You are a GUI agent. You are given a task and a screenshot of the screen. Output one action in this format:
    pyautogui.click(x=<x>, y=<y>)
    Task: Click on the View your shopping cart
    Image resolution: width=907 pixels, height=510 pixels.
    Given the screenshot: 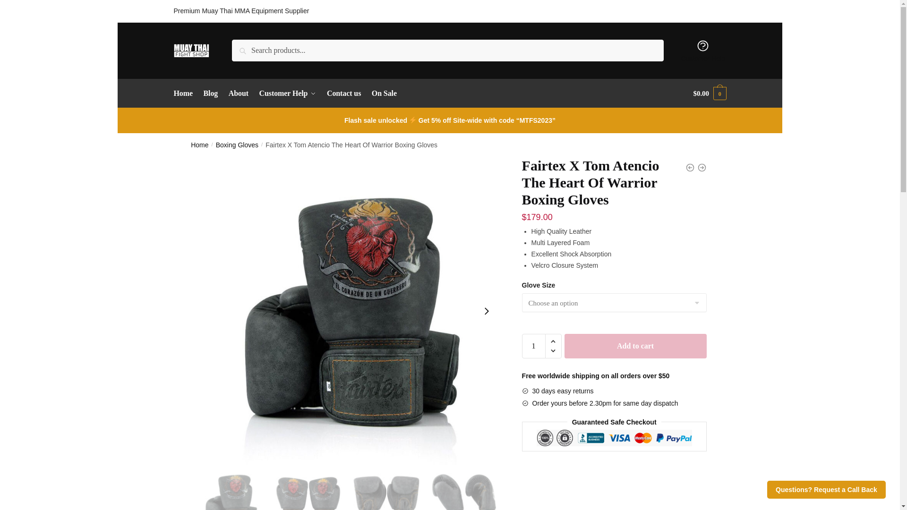 What is the action you would take?
    pyautogui.click(x=710, y=93)
    